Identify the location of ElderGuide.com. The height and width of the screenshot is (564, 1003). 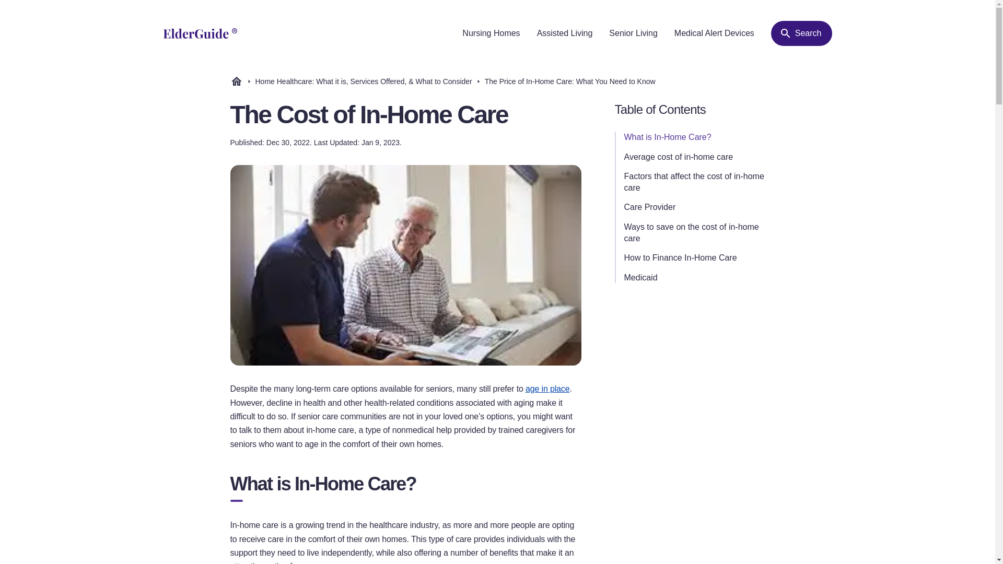
(236, 81).